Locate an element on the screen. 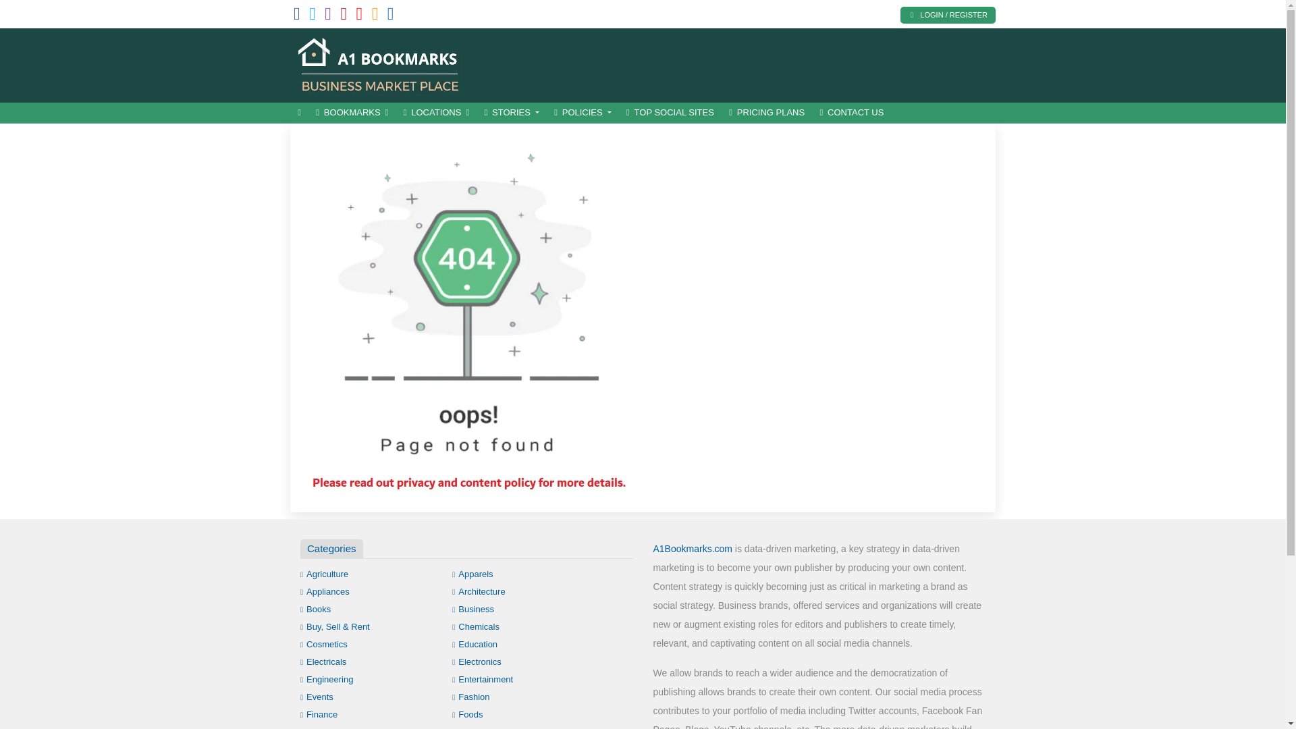 This screenshot has height=729, width=1296. LOCATIONS is located at coordinates (436, 113).